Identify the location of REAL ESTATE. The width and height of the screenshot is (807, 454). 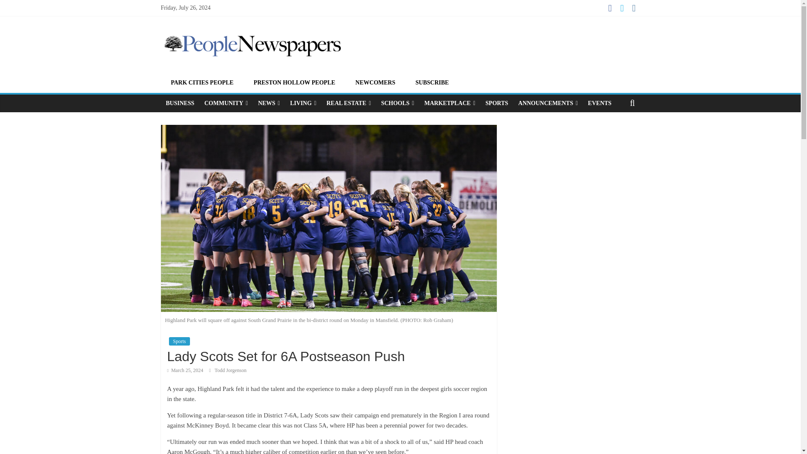
(348, 103).